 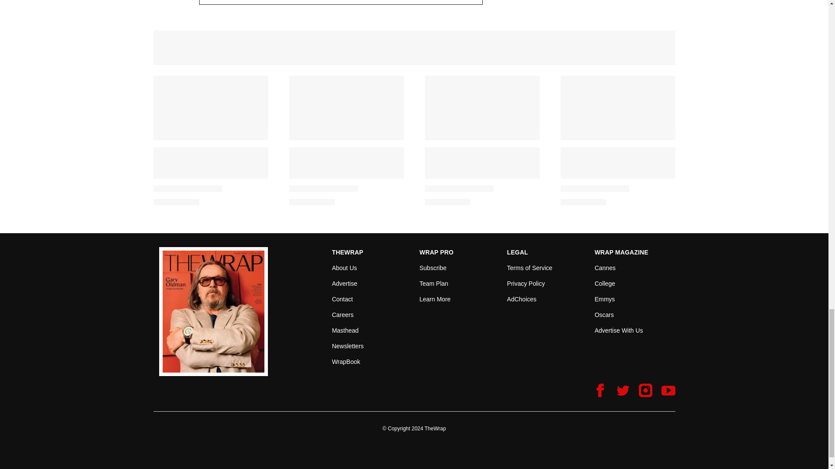 I want to click on Learn more about becoming a member, so click(x=435, y=299).